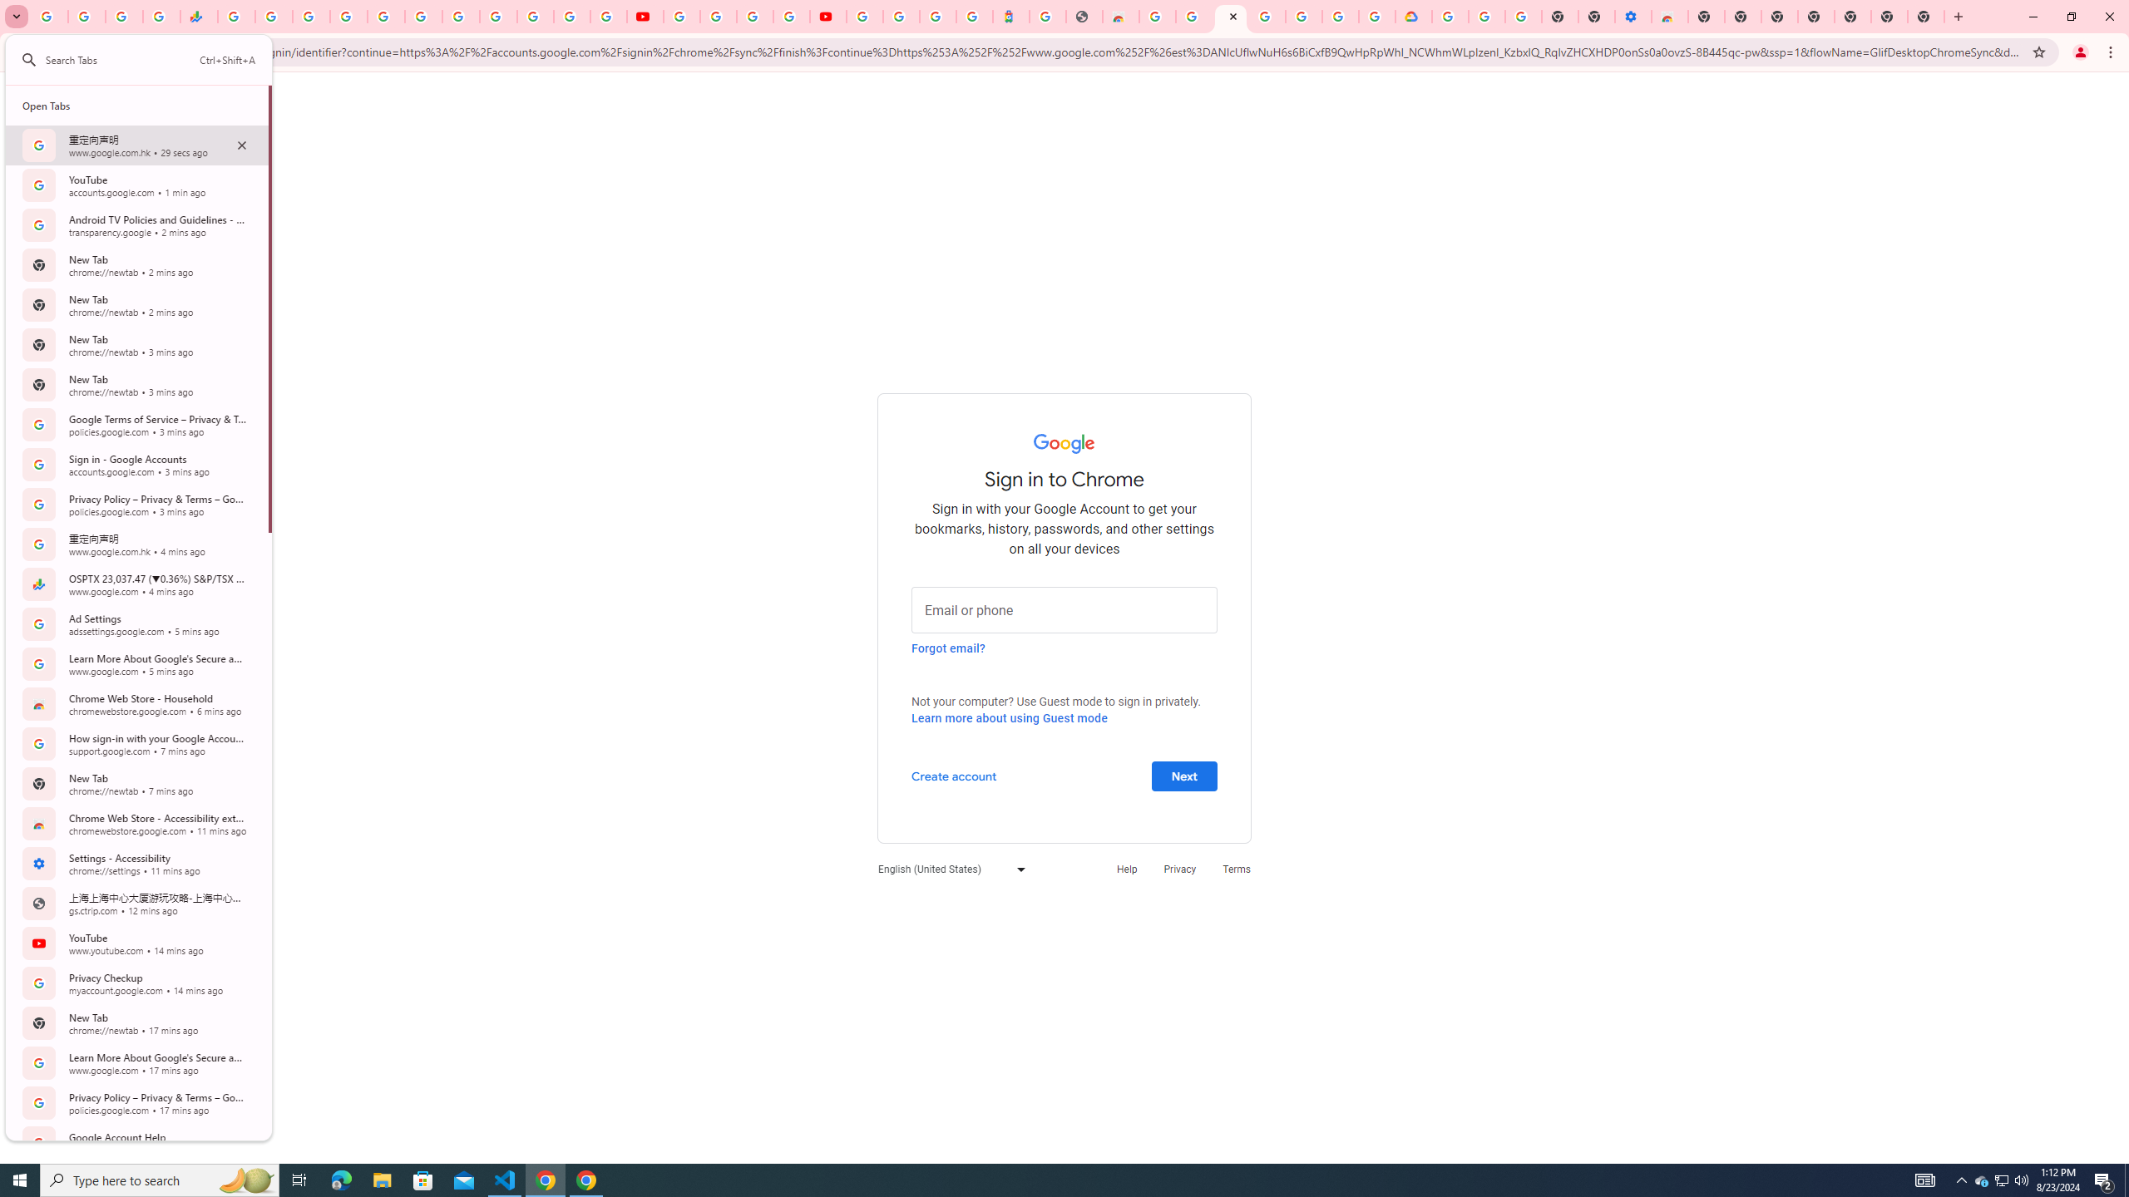  What do you see at coordinates (1184, 775) in the screenshot?
I see `Next` at bounding box center [1184, 775].